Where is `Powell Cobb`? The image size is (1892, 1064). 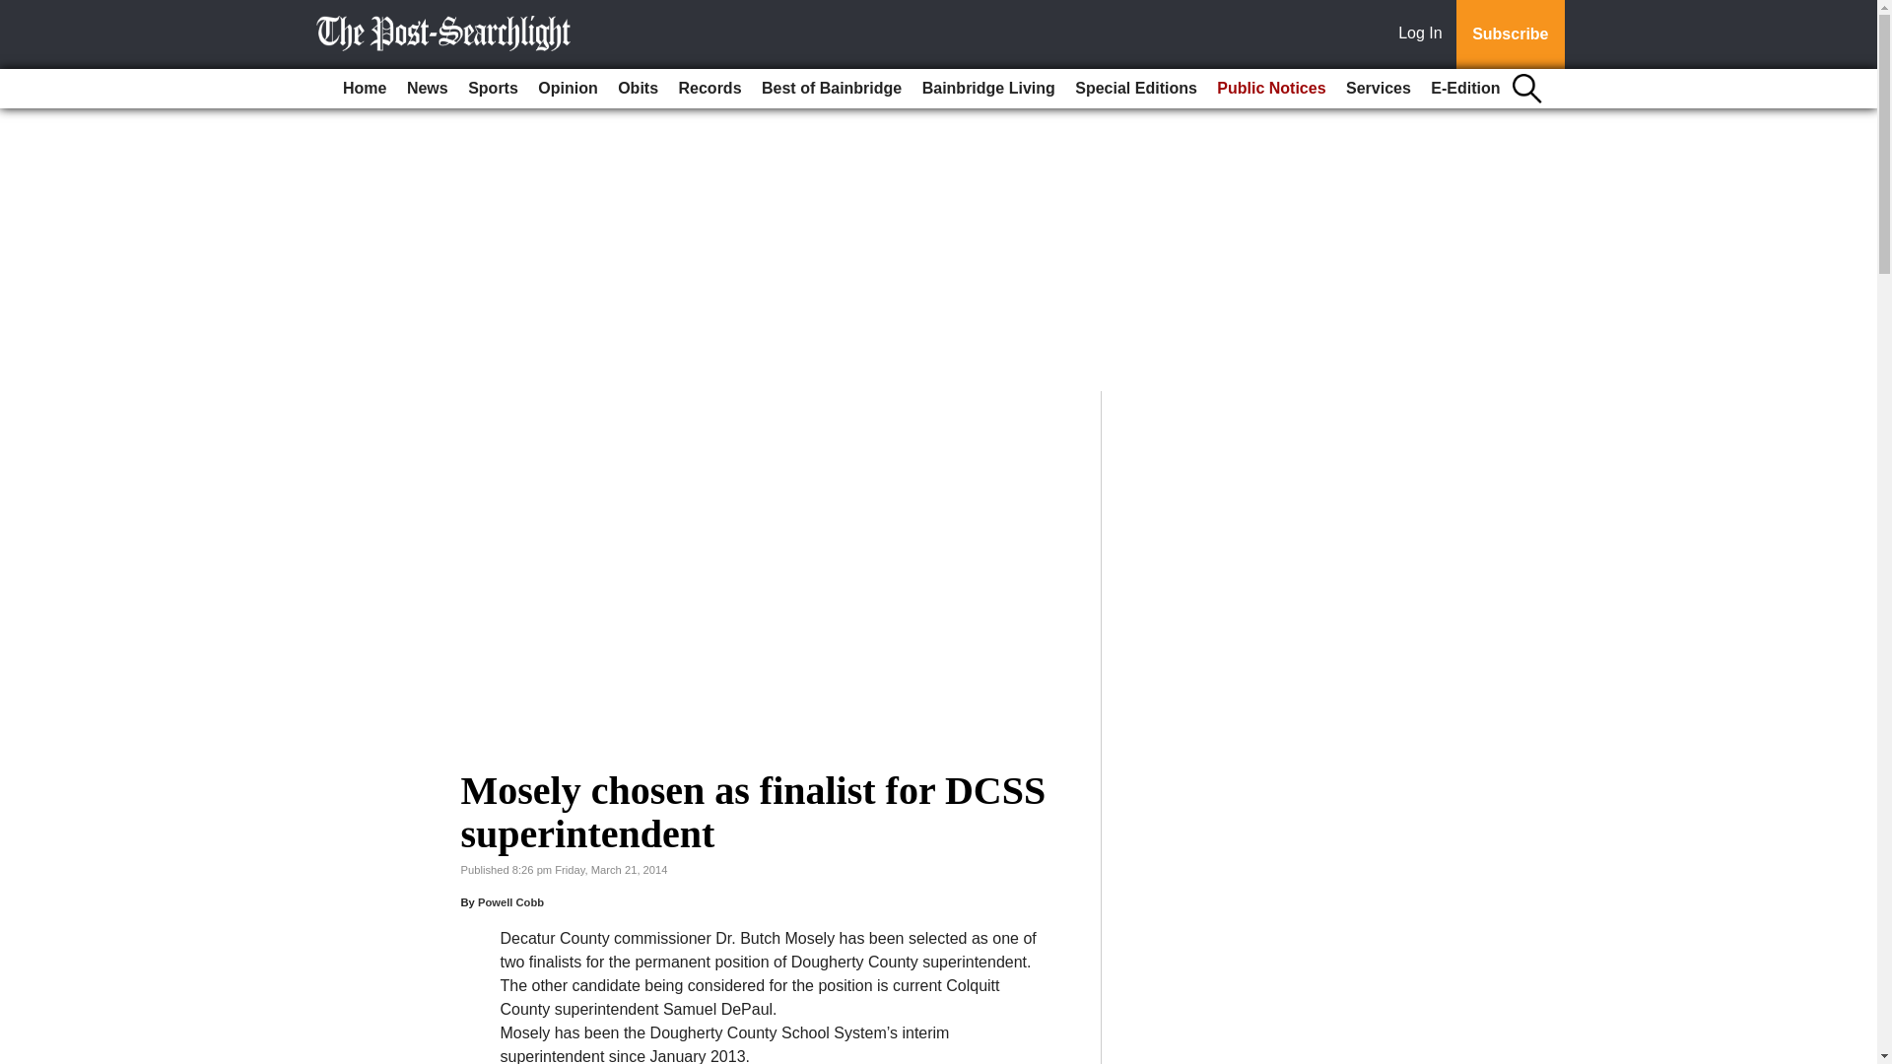 Powell Cobb is located at coordinates (510, 902).